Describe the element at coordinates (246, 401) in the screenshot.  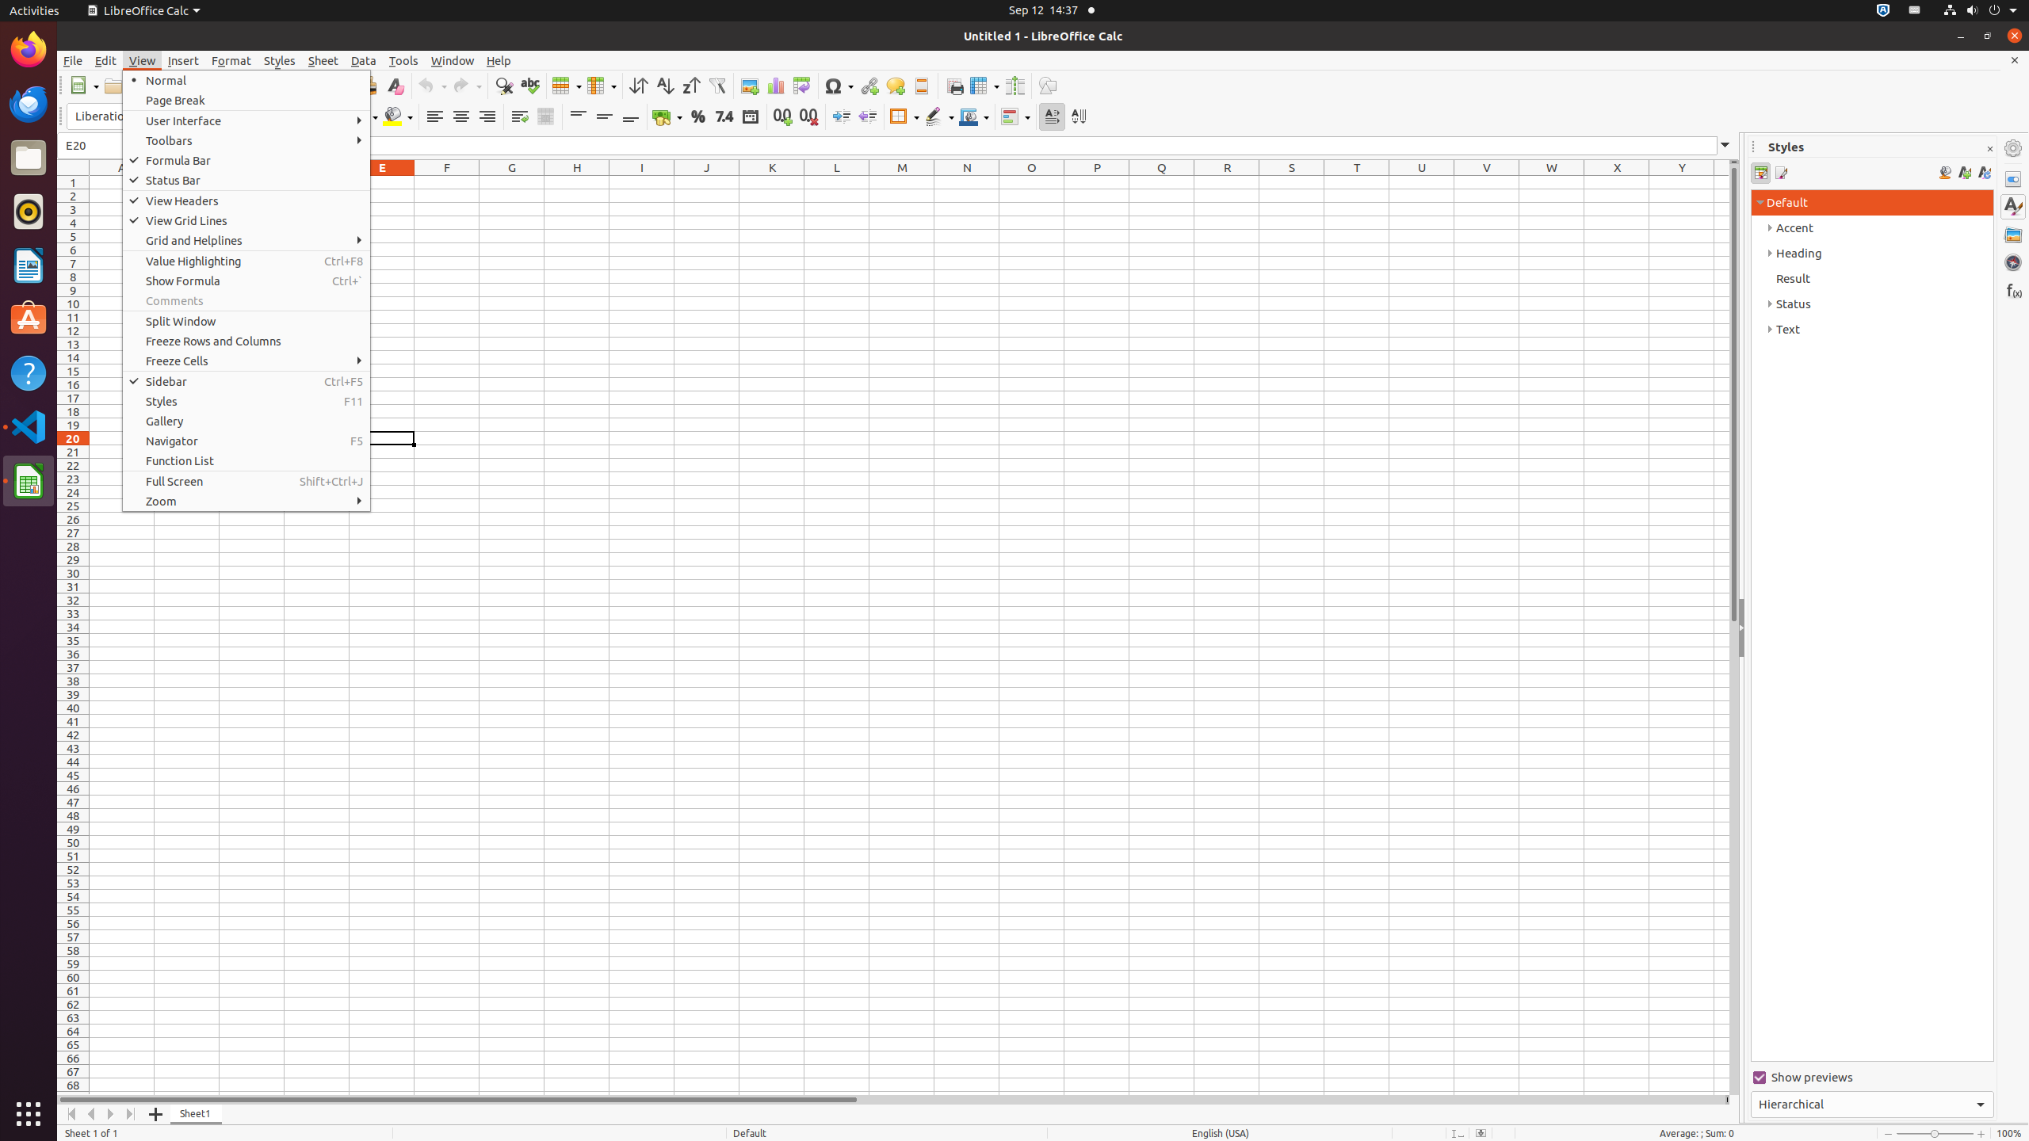
I see `Styles` at that location.